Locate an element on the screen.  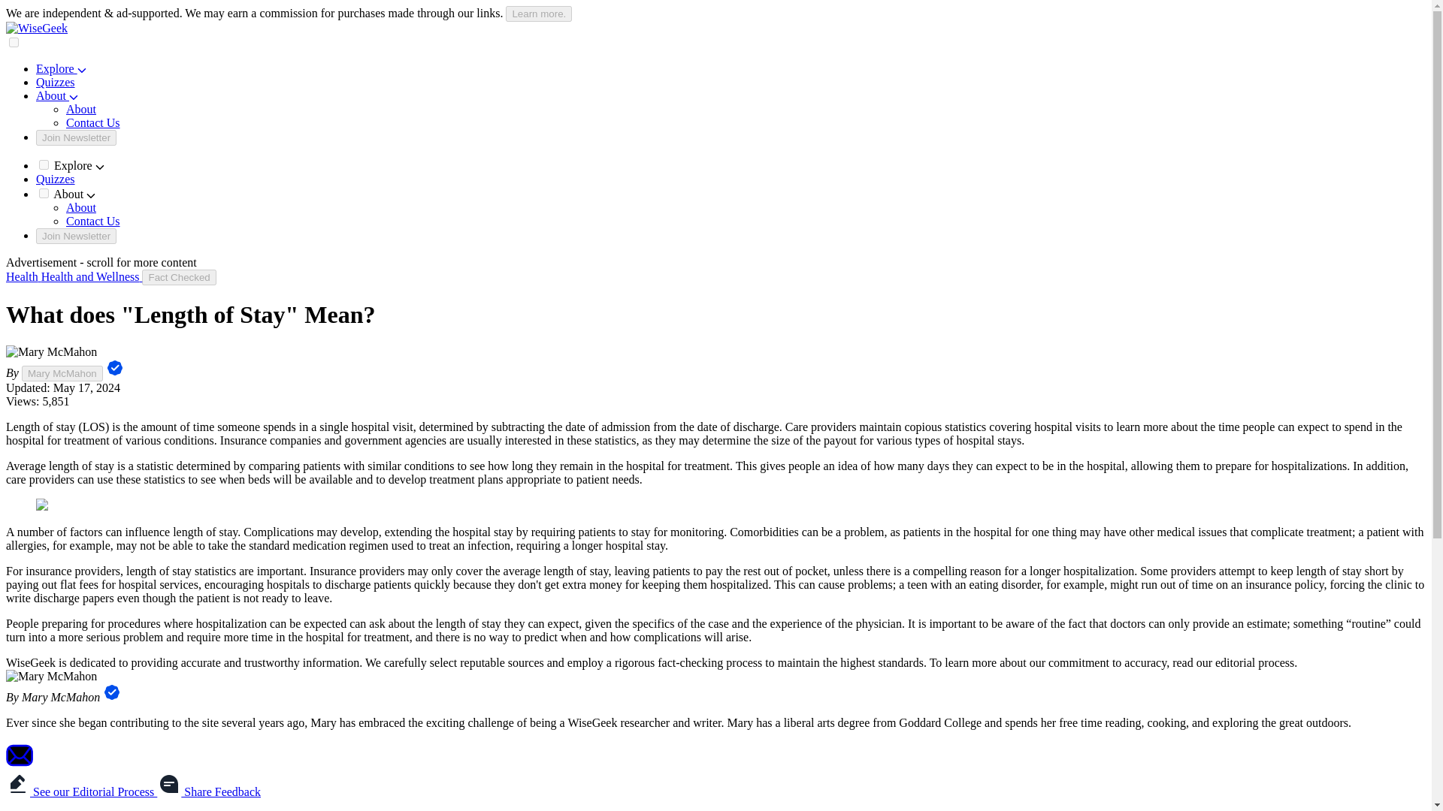
Explore is located at coordinates (62, 69).